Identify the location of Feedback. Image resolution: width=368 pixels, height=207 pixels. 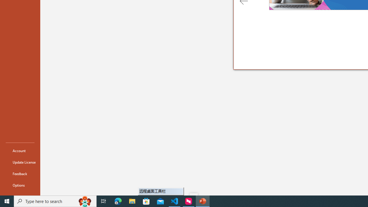
(20, 174).